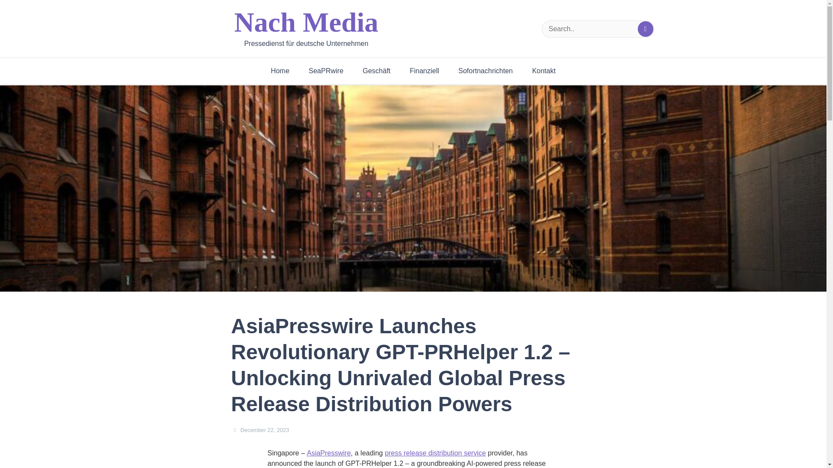 The height and width of the screenshot is (468, 833). What do you see at coordinates (280, 71) in the screenshot?
I see `Home` at bounding box center [280, 71].